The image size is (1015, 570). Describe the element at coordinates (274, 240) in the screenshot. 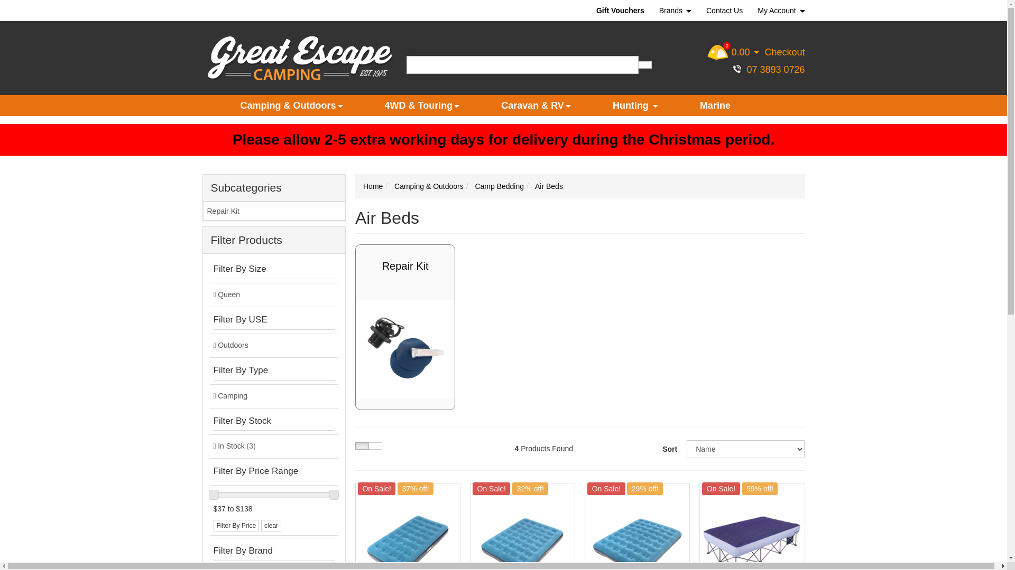

I see `Filter Products` at that location.